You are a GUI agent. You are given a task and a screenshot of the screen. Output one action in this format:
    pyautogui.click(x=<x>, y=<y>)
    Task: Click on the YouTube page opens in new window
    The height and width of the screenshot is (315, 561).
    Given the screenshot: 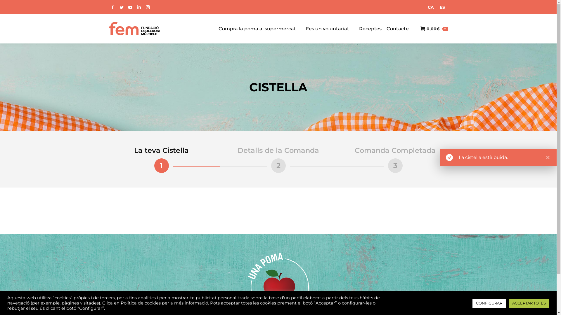 What is the action you would take?
    pyautogui.click(x=130, y=7)
    